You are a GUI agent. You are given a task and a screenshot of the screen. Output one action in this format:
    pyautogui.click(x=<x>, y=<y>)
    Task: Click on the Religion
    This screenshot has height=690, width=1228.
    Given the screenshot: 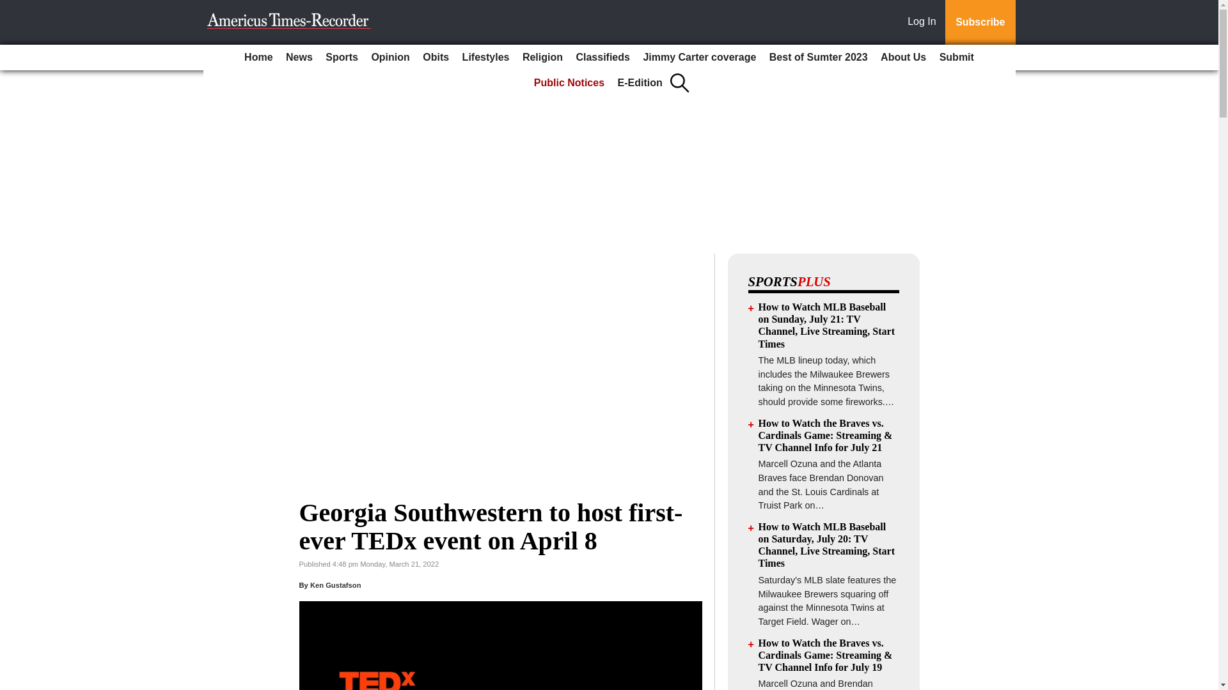 What is the action you would take?
    pyautogui.click(x=542, y=57)
    